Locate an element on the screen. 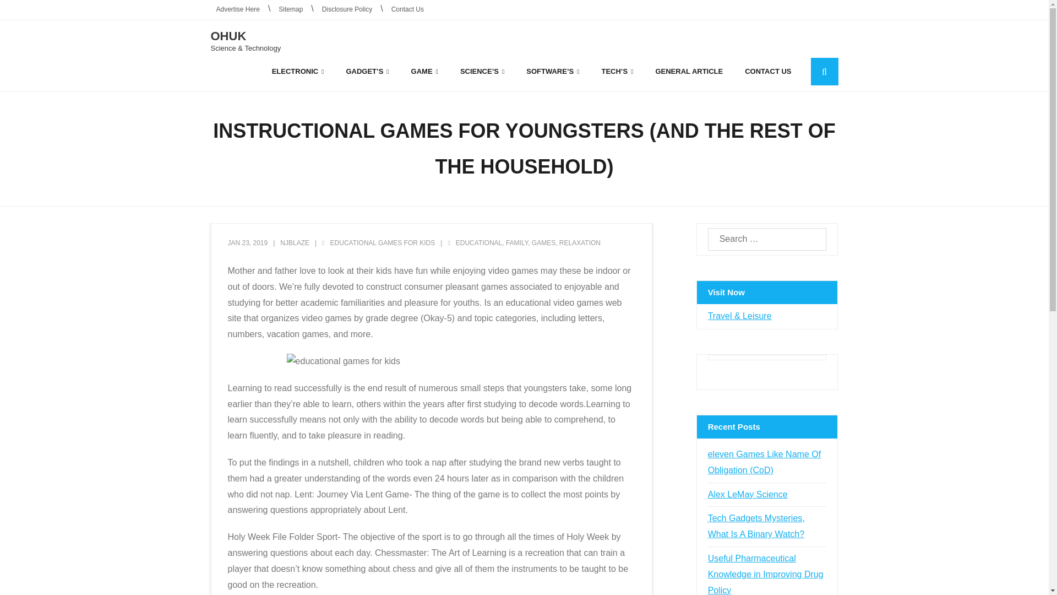 The height and width of the screenshot is (595, 1057). Advertise Here is located at coordinates (238, 10).